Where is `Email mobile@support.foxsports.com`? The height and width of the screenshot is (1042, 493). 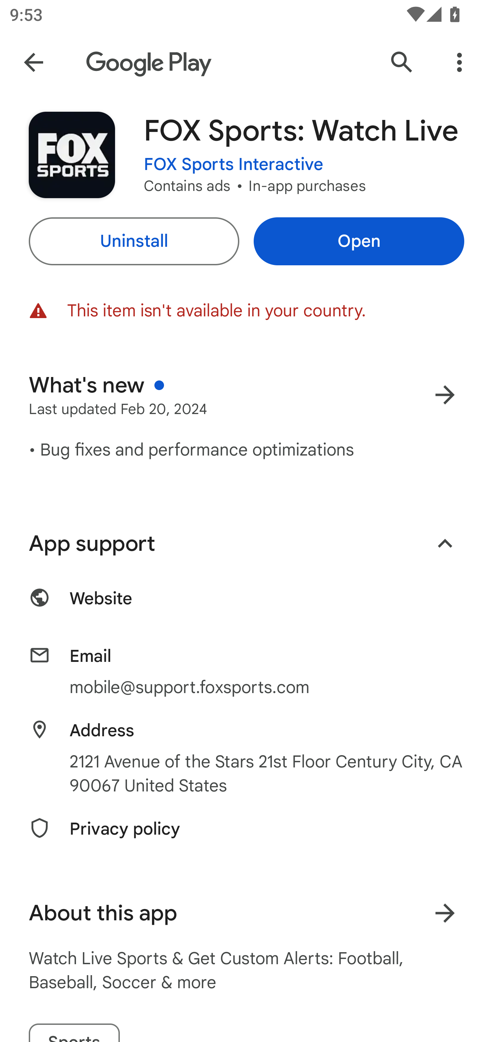 Email mobile@support.foxsports.com is located at coordinates (246, 672).